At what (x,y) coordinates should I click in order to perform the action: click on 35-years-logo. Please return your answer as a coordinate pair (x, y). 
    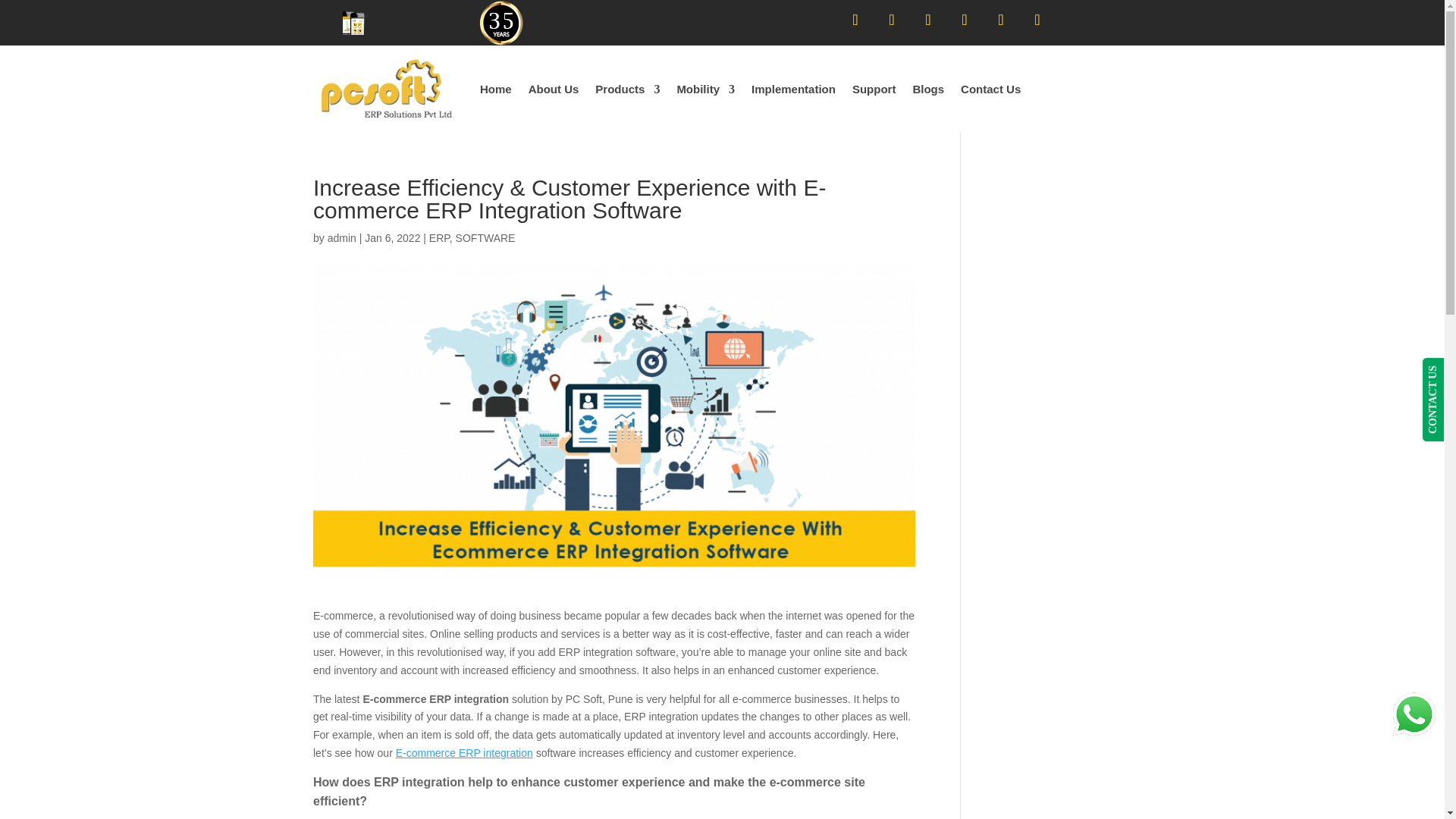
    Looking at the image, I should click on (501, 23).